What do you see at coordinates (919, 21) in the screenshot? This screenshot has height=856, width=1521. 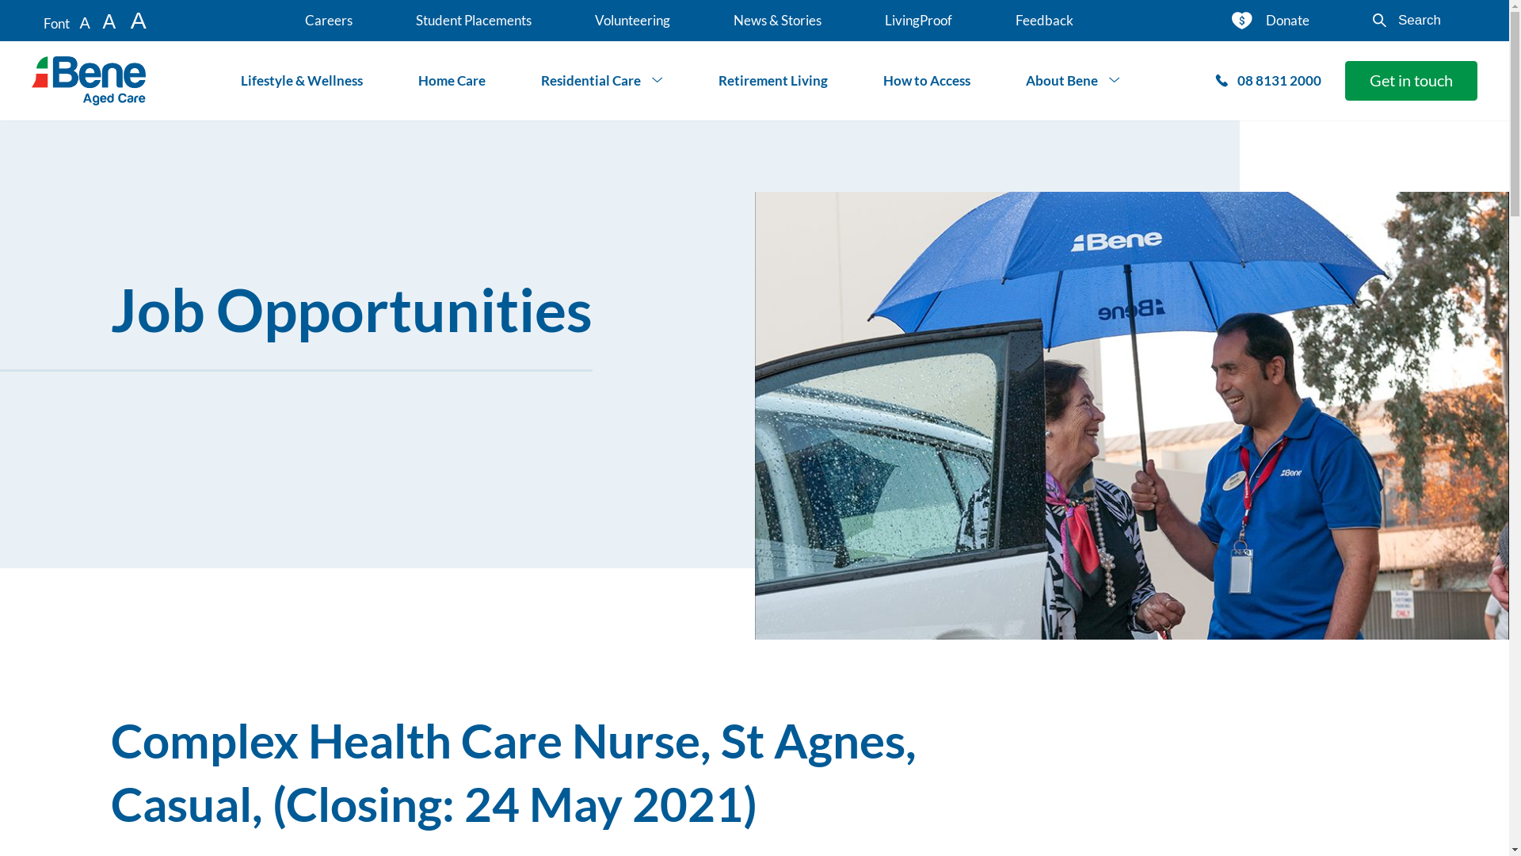 I see `LivingProof` at bounding box center [919, 21].